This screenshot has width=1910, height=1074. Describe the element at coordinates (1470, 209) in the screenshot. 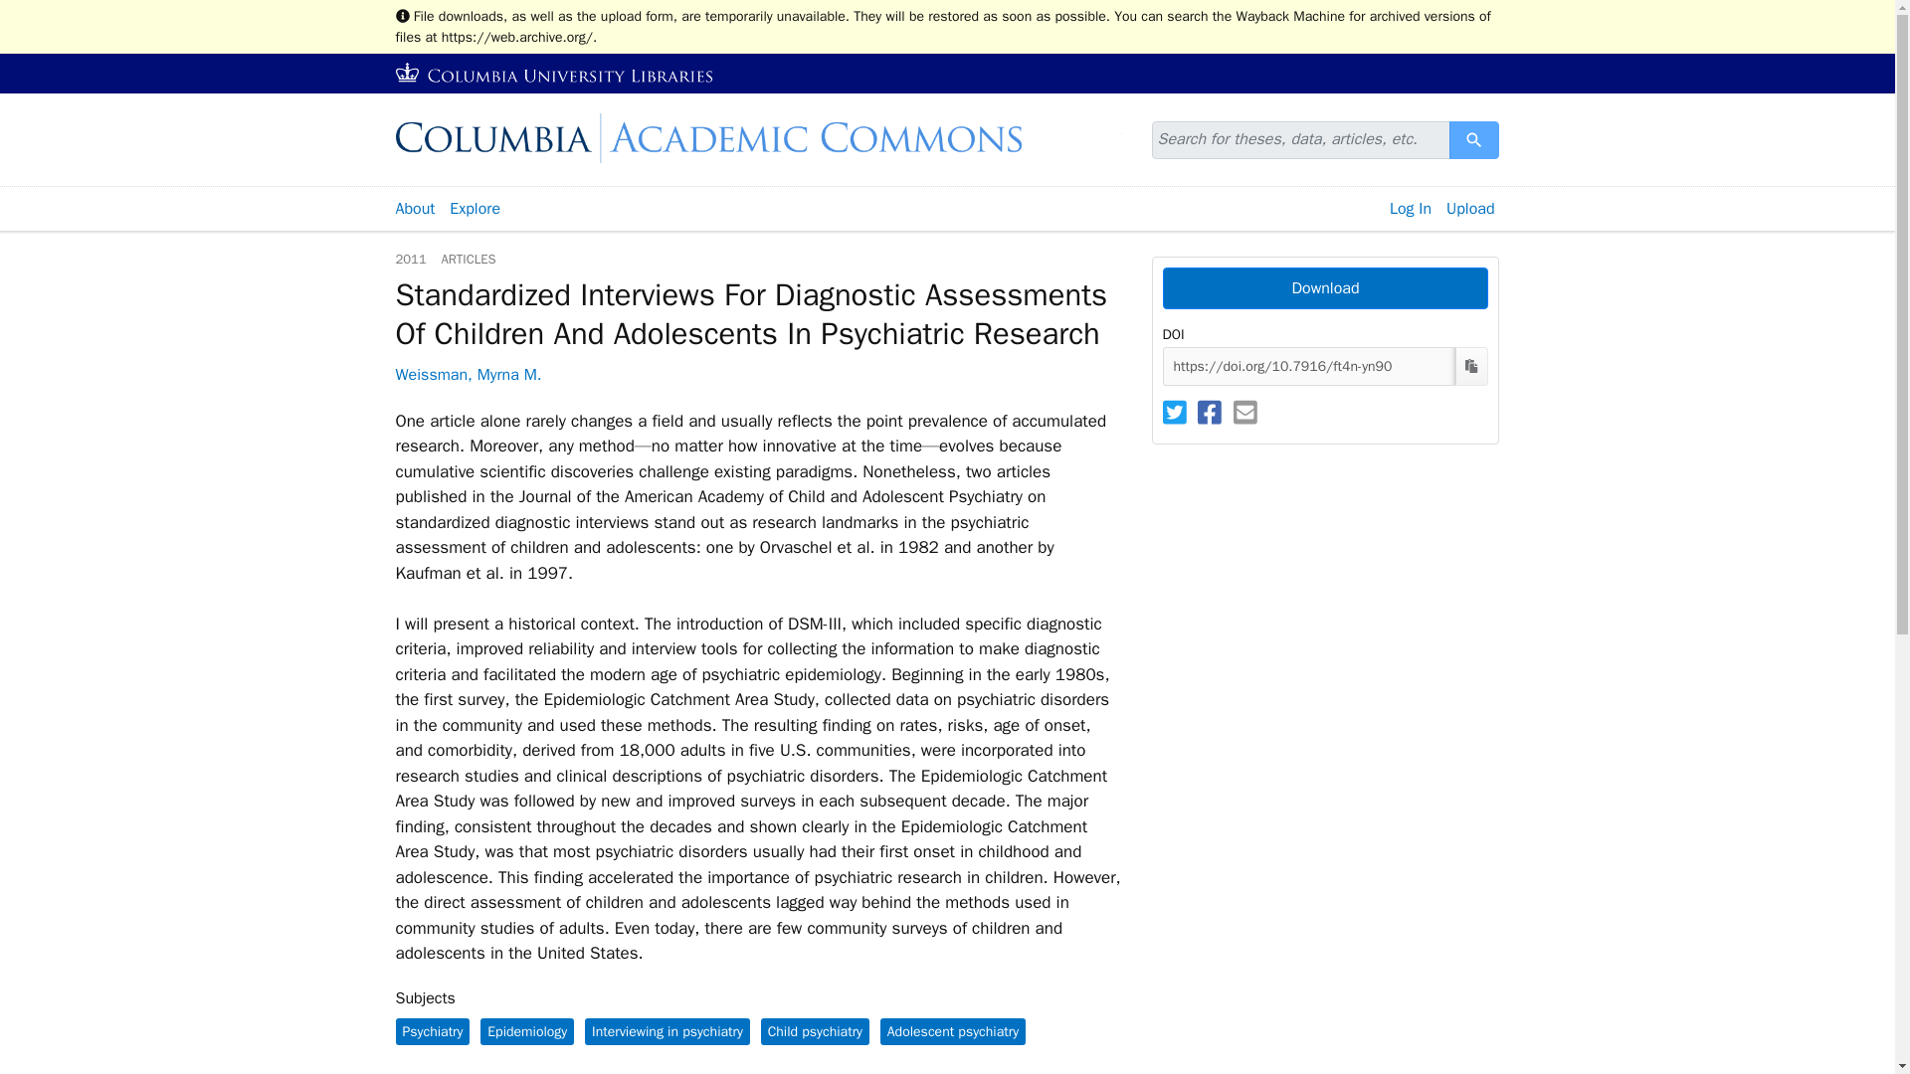

I see `Upload` at that location.